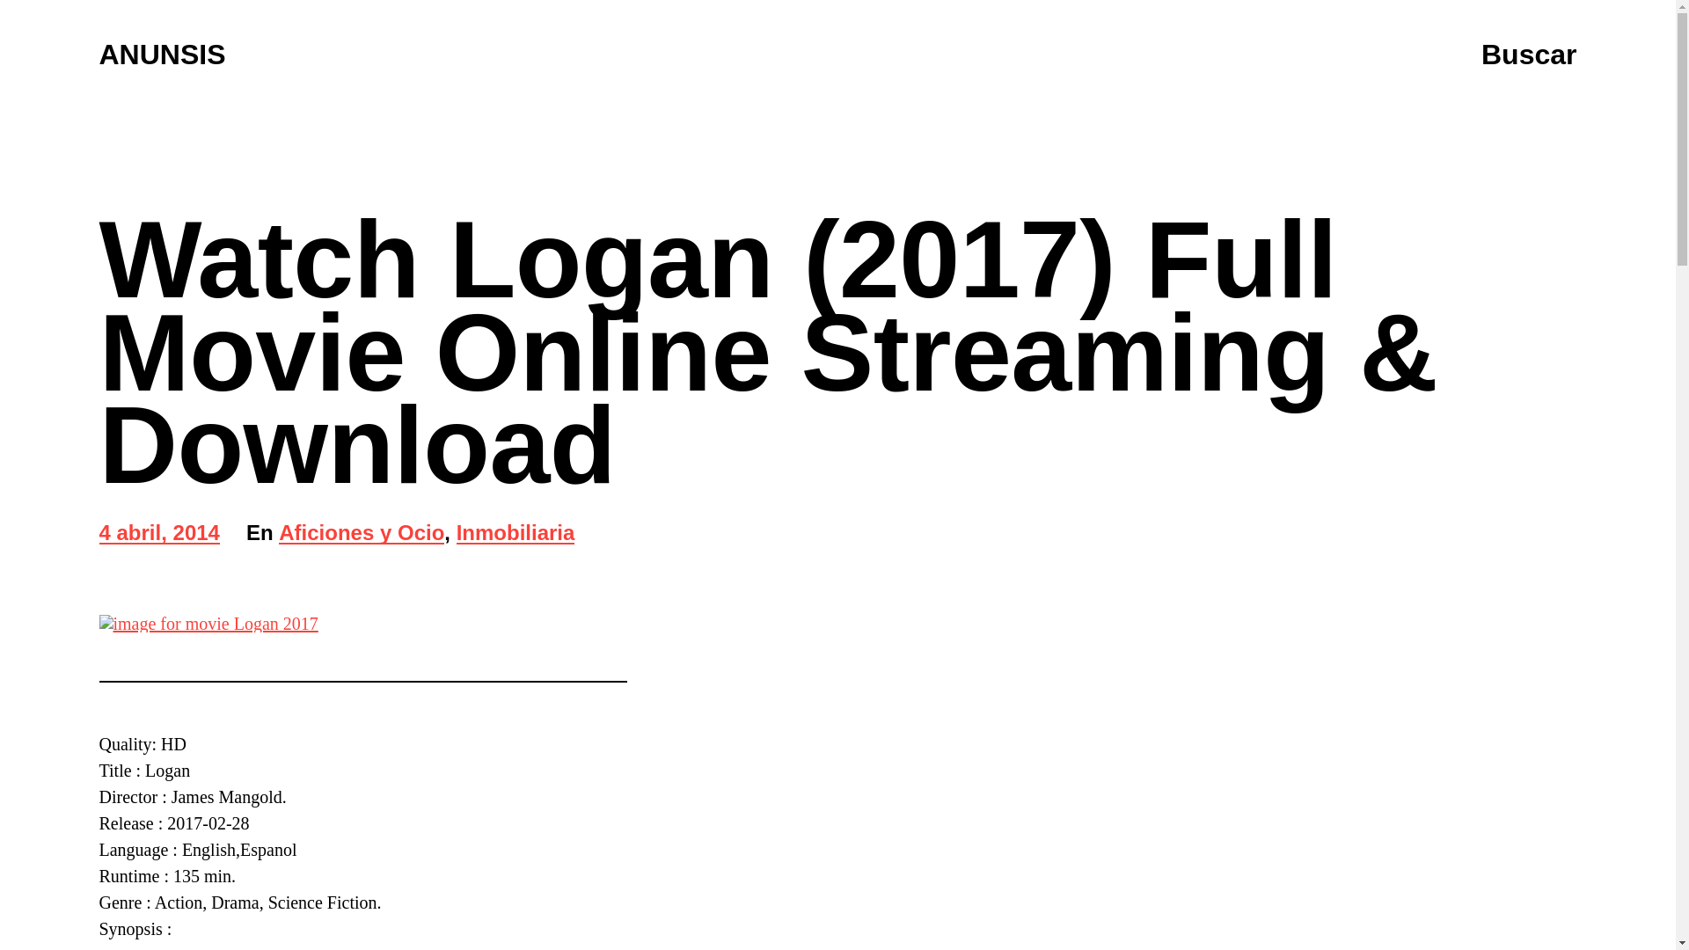  Describe the element at coordinates (361, 534) in the screenshot. I see `Aficiones y Ocio` at that location.